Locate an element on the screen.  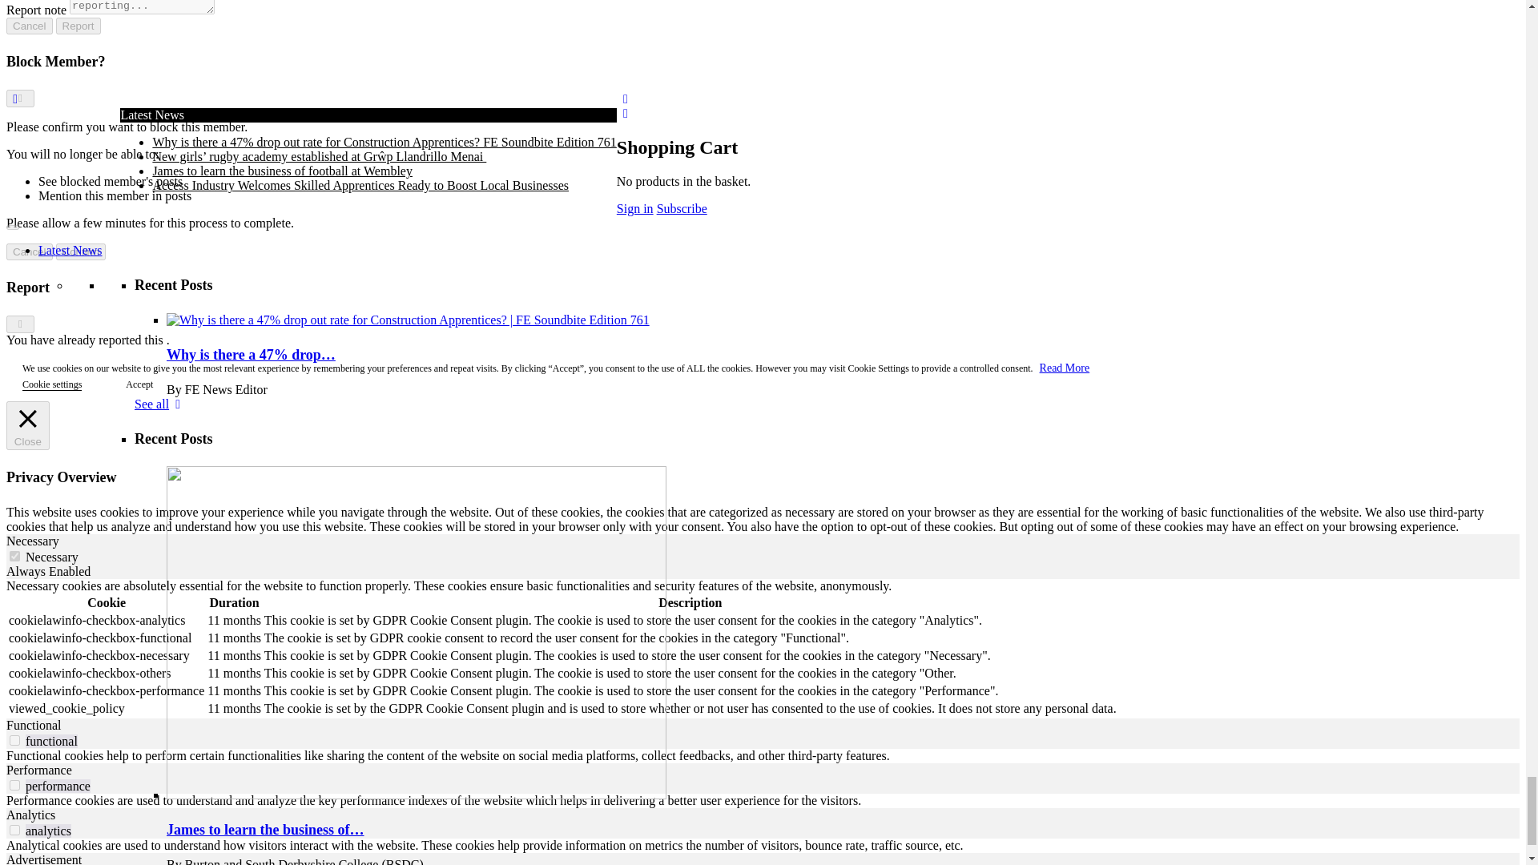
on is located at coordinates (14, 830).